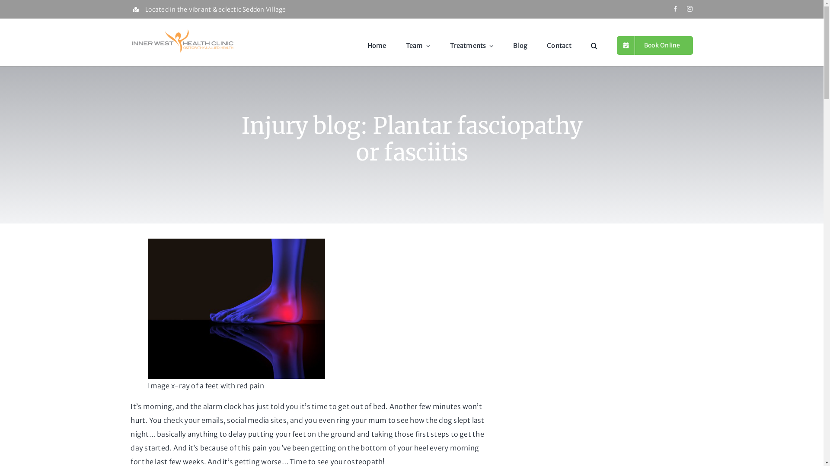 The height and width of the screenshot is (466, 830). Describe the element at coordinates (559, 46) in the screenshot. I see `Contact` at that location.